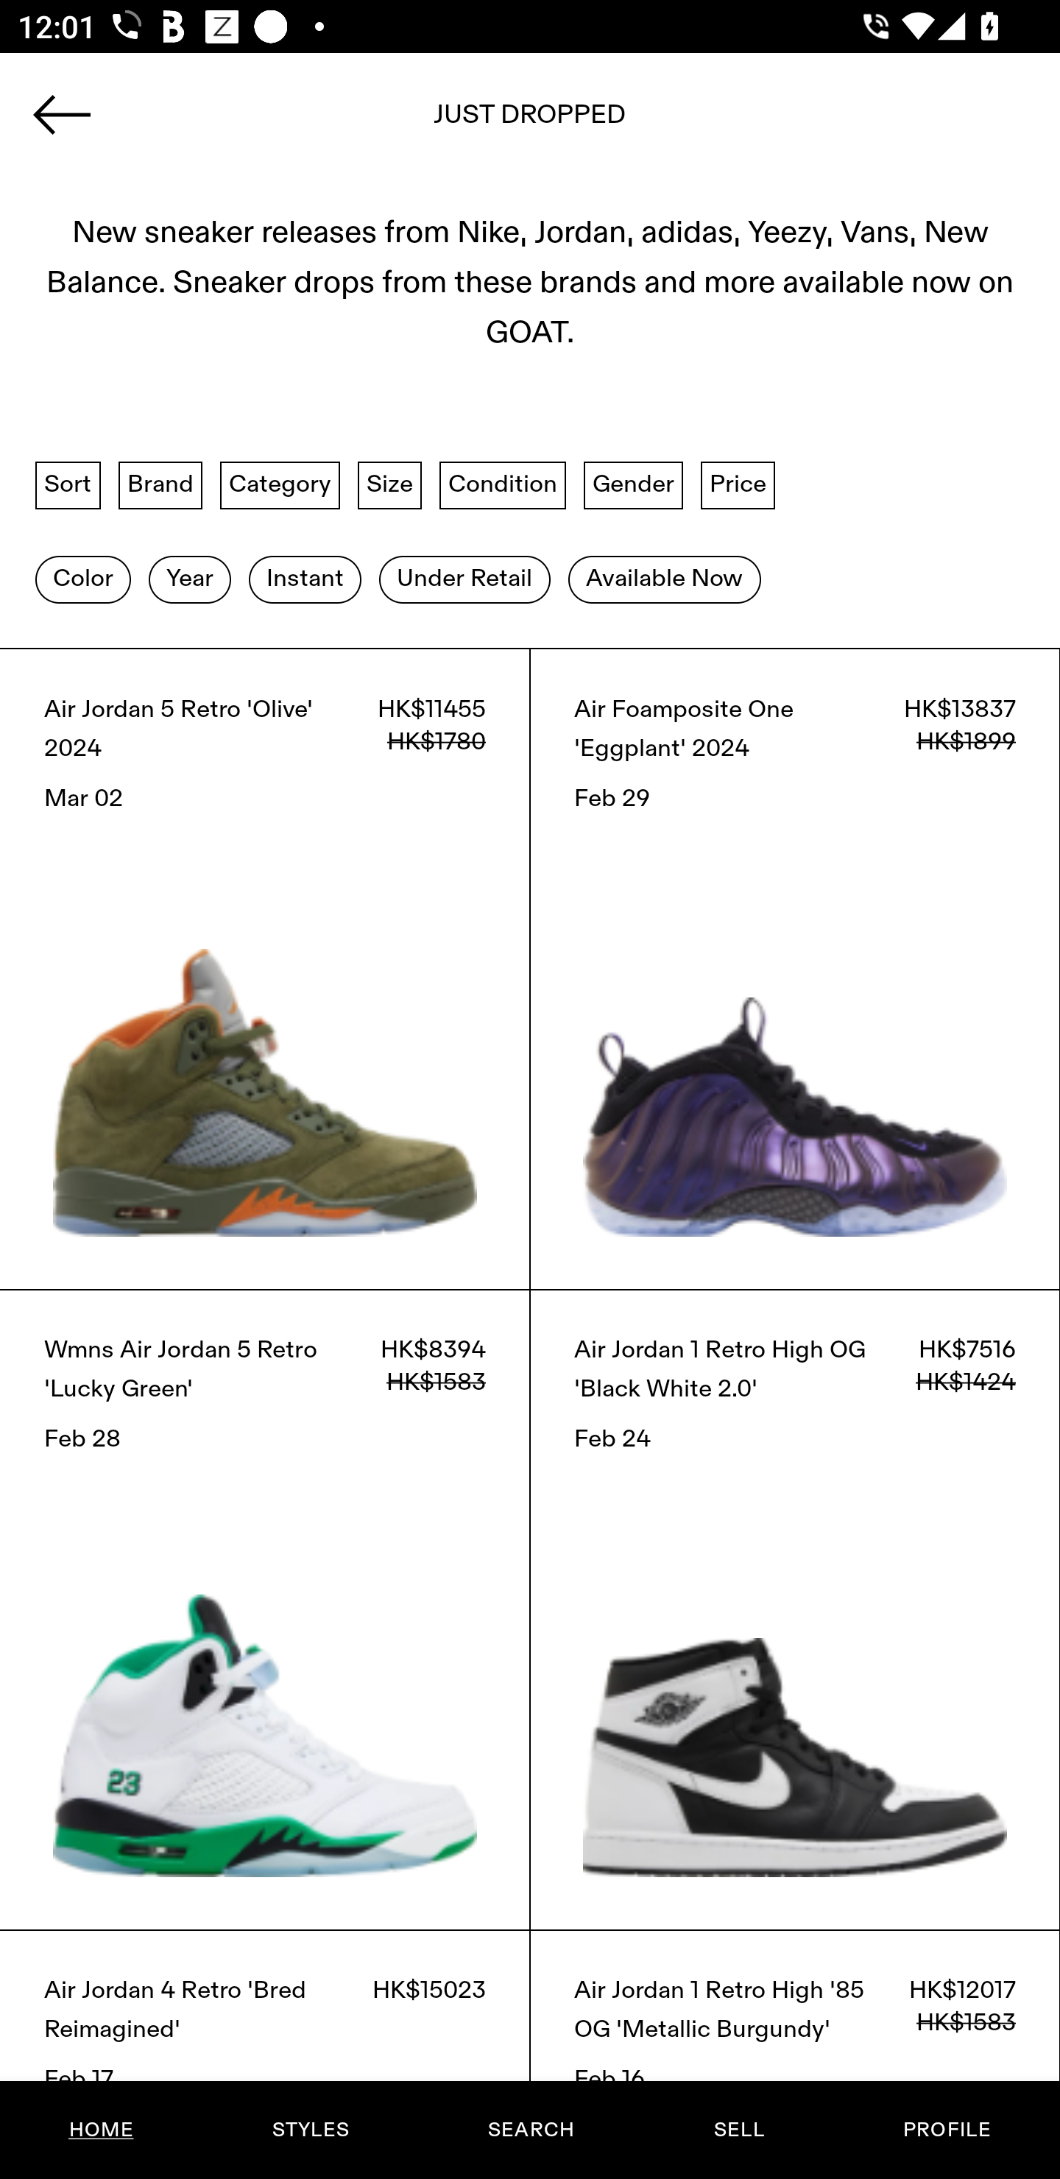  I want to click on Size, so click(390, 484).